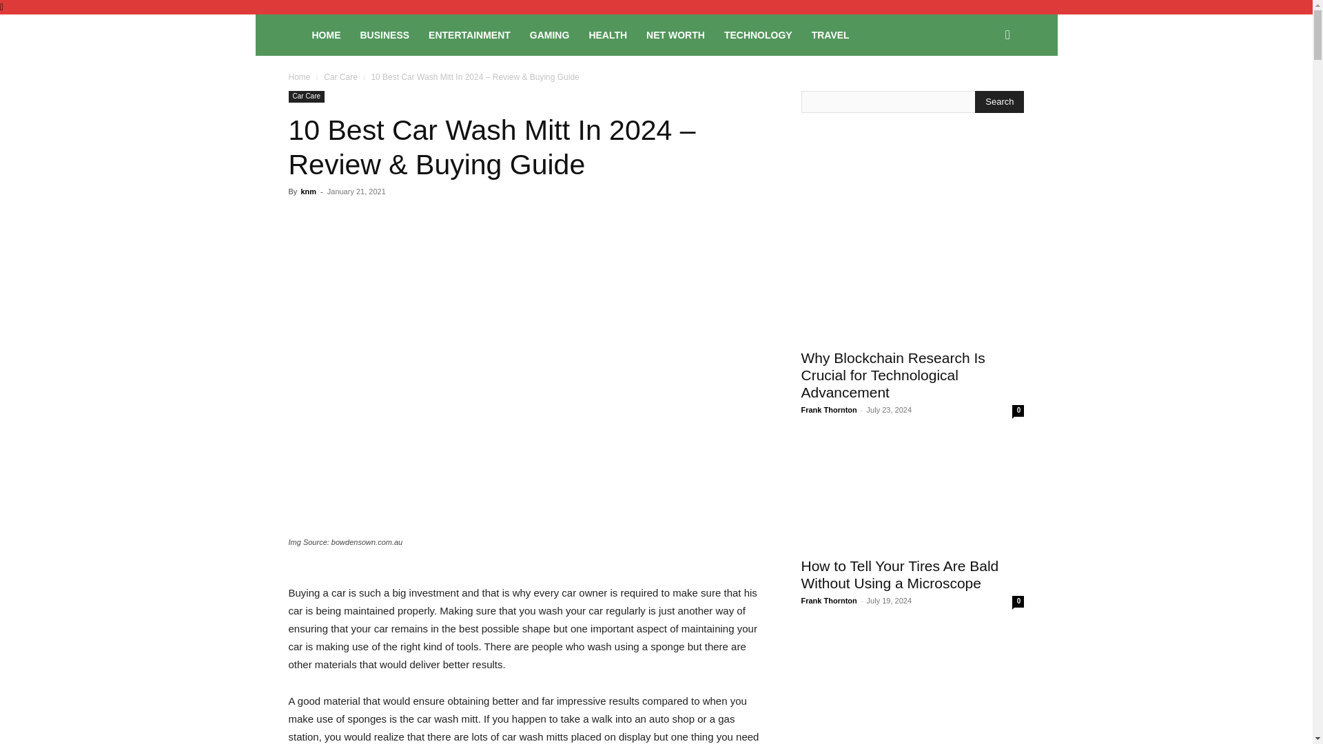 The image size is (1323, 744). I want to click on TECHNOLOGY, so click(758, 34).